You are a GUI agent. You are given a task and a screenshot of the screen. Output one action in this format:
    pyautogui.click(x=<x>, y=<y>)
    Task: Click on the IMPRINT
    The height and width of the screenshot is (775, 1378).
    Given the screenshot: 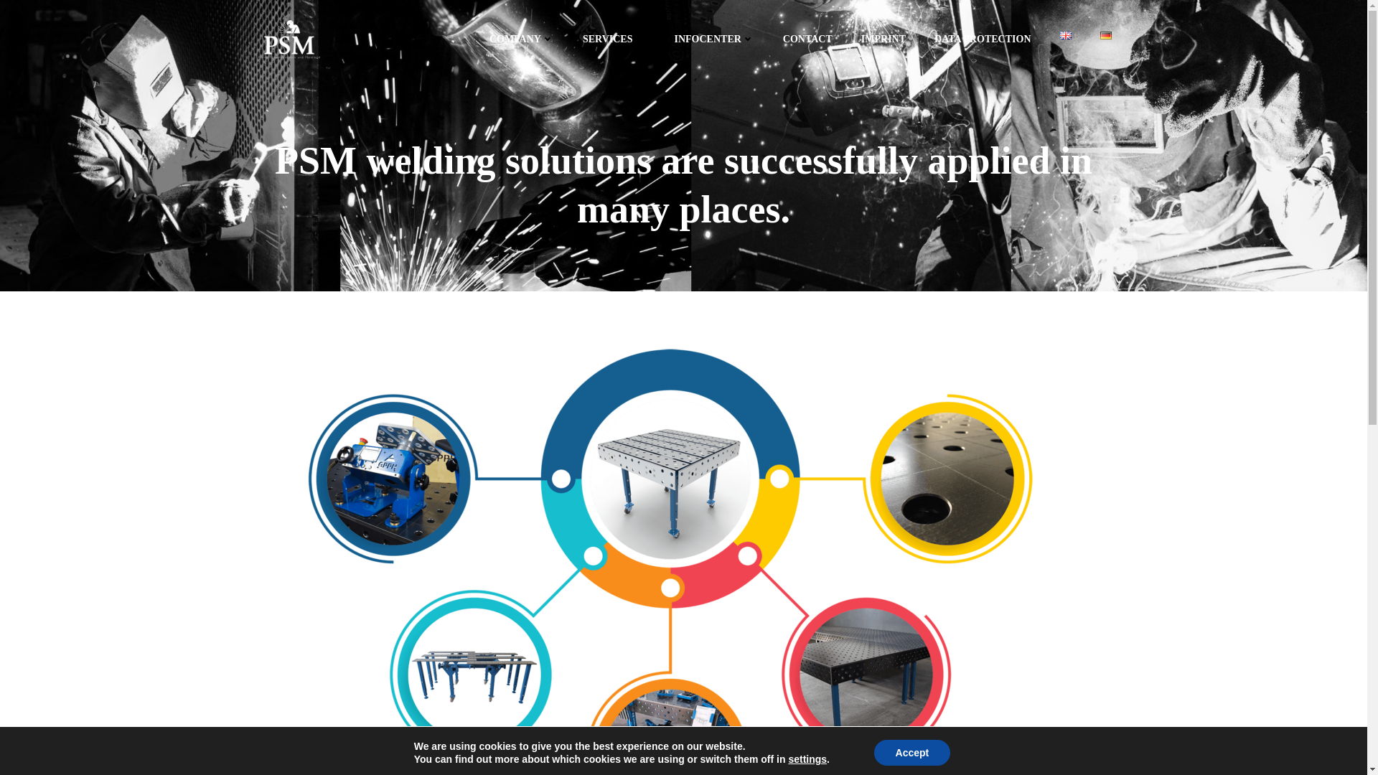 What is the action you would take?
    pyautogui.click(x=883, y=39)
    